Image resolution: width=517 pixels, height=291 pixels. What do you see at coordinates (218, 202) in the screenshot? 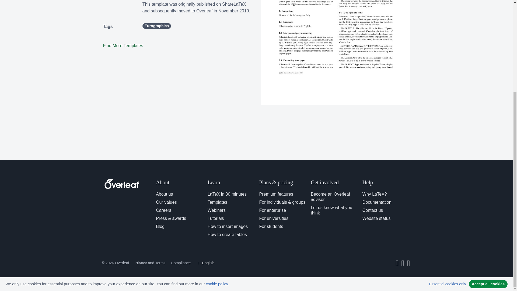
I see `Templates` at bounding box center [218, 202].